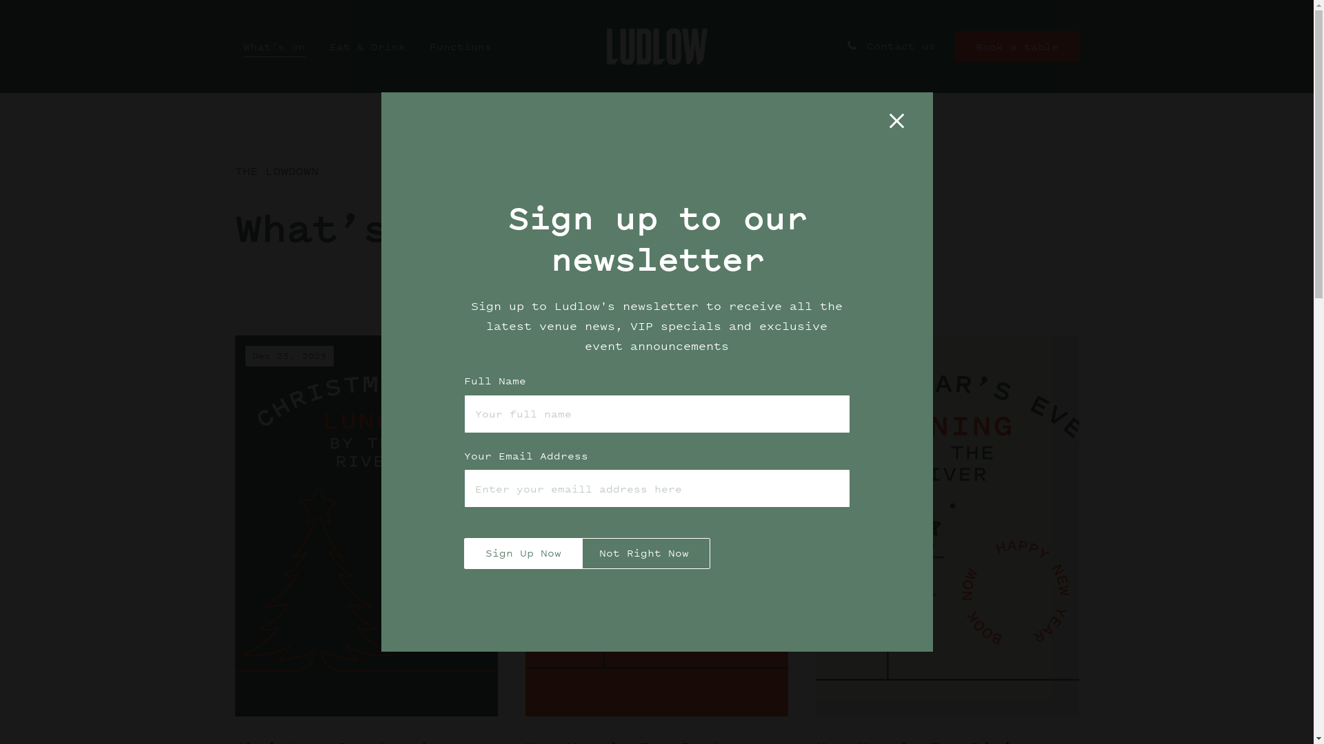  Describe the element at coordinates (523, 554) in the screenshot. I see `Sign Up Now` at that location.